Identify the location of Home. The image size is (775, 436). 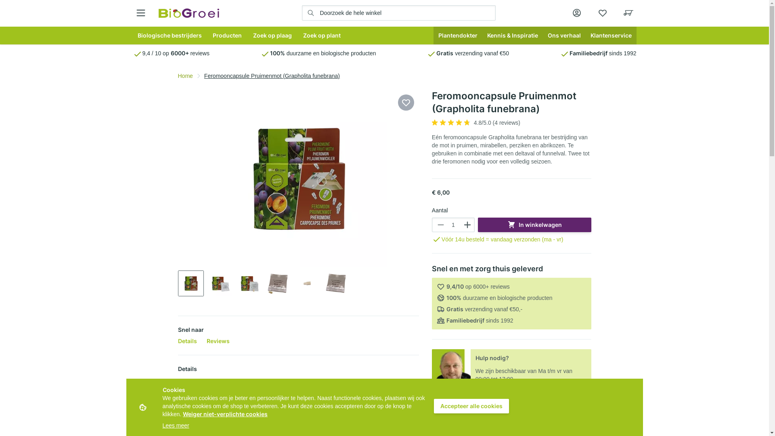
(185, 76).